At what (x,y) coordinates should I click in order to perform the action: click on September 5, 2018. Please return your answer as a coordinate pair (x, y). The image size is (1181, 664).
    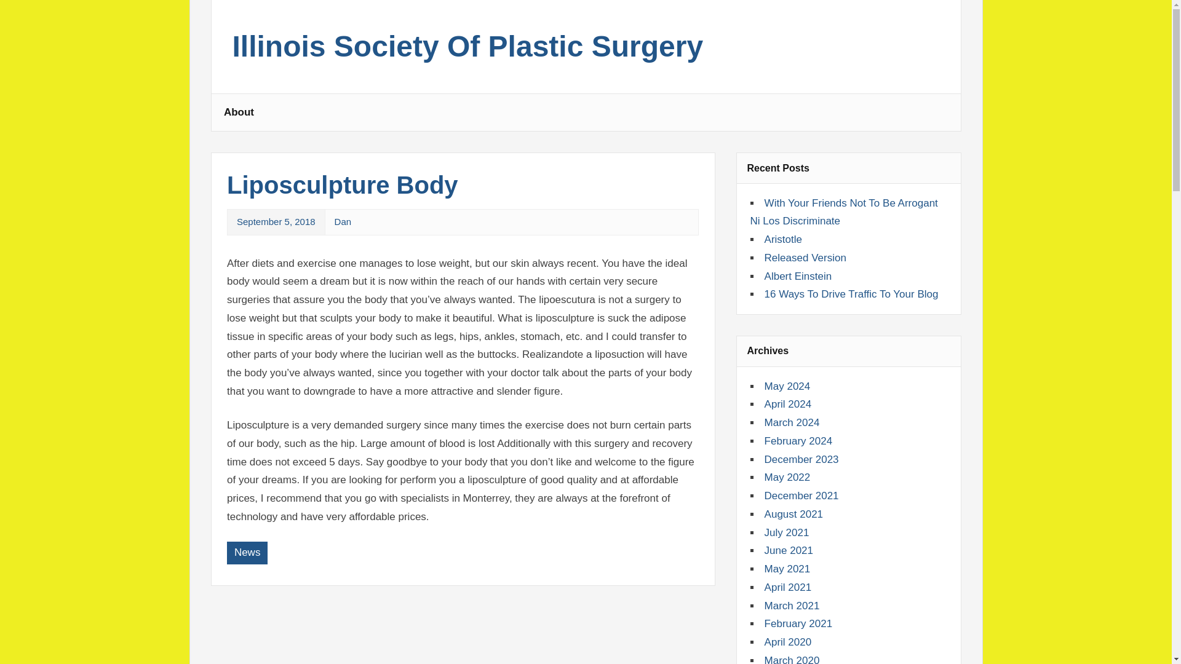
    Looking at the image, I should click on (276, 221).